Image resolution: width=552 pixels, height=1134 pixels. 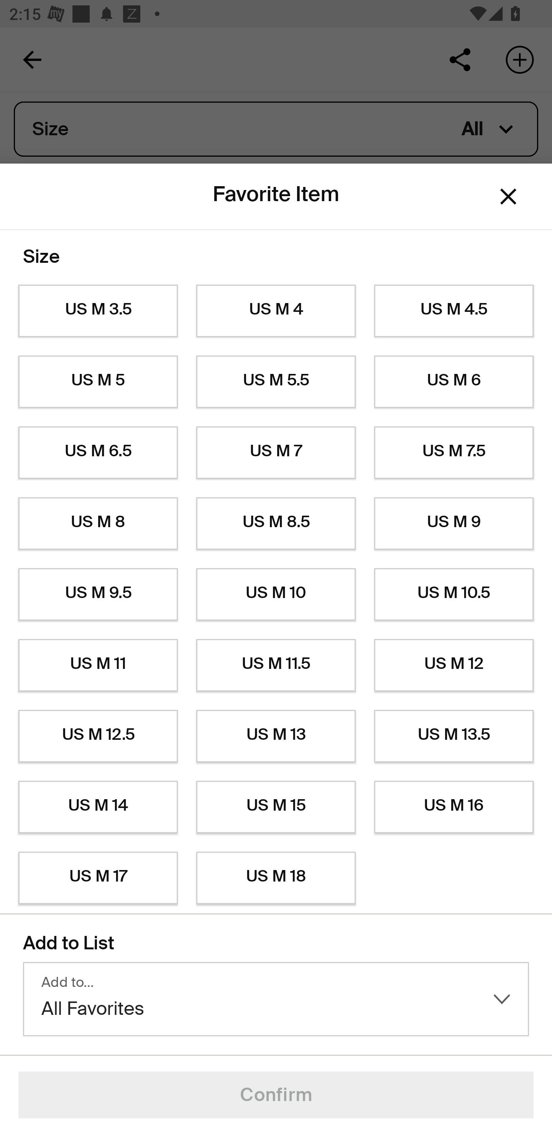 I want to click on US M 8, so click(x=98, y=524).